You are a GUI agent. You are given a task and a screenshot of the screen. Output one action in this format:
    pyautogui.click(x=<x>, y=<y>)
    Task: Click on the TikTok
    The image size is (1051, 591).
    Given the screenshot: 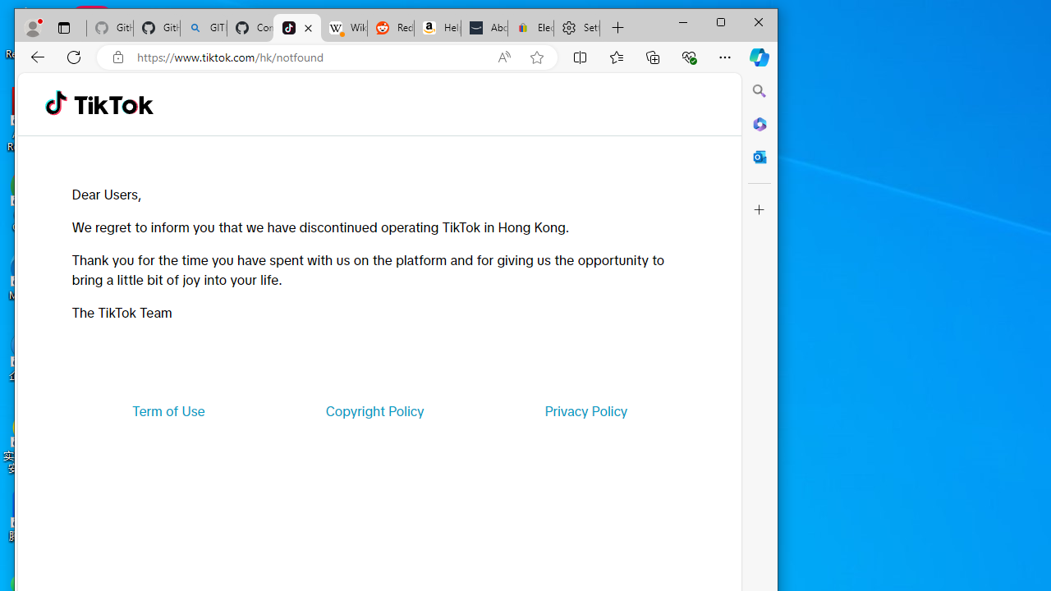 What is the action you would take?
    pyautogui.click(x=297, y=28)
    